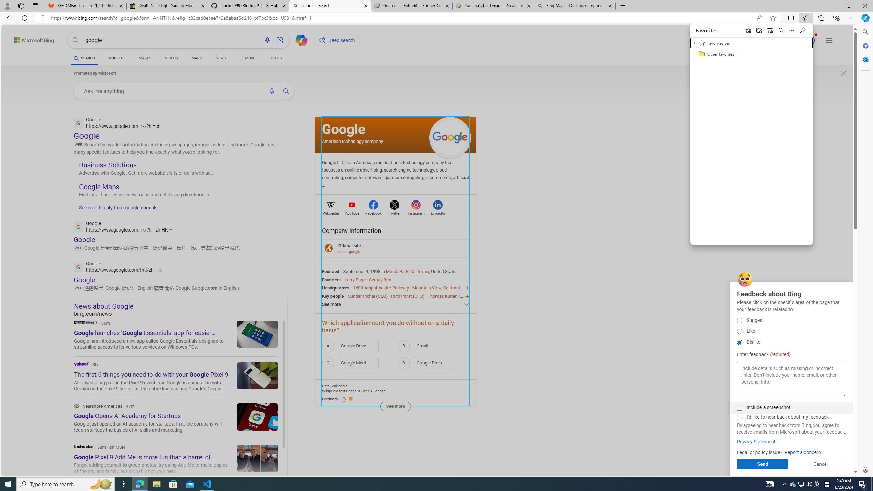  I want to click on Type here to search, so click(827, 484).